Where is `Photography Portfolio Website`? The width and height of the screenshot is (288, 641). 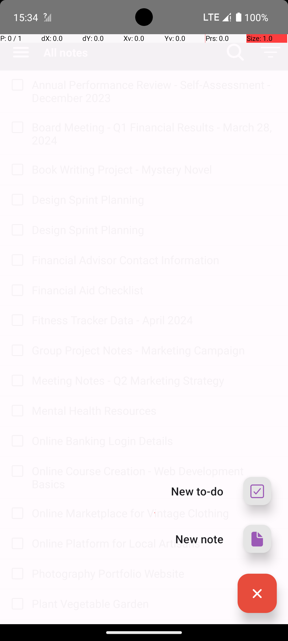
Photography Portfolio Website is located at coordinates (155, 573).